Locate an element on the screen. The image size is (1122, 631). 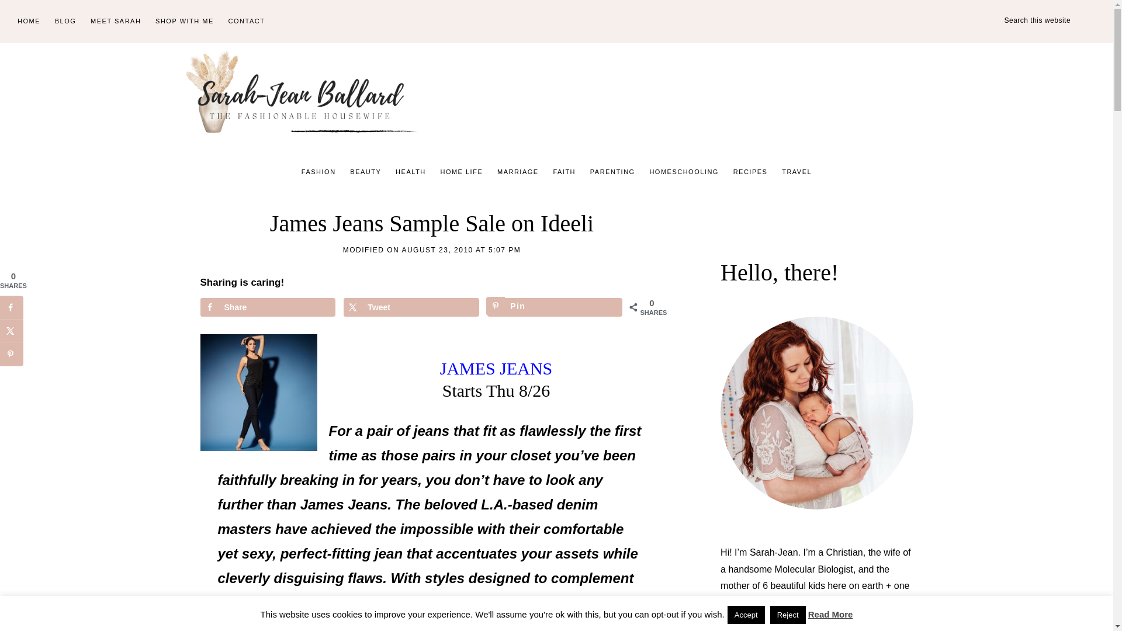
Share on Facebook is located at coordinates (266, 307).